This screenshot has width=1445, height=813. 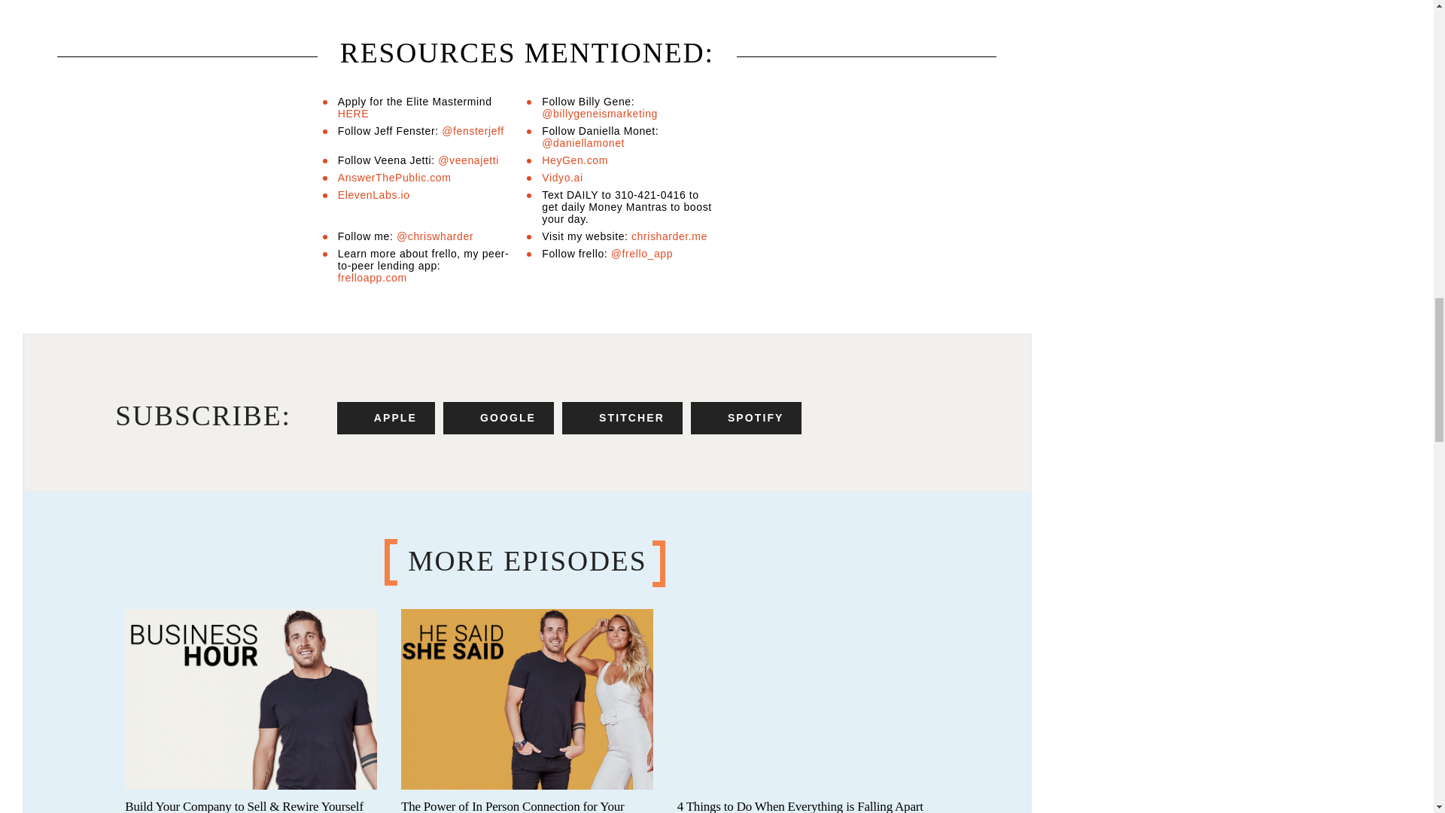 What do you see at coordinates (394, 178) in the screenshot?
I see `AnswerThePublic.com` at bounding box center [394, 178].